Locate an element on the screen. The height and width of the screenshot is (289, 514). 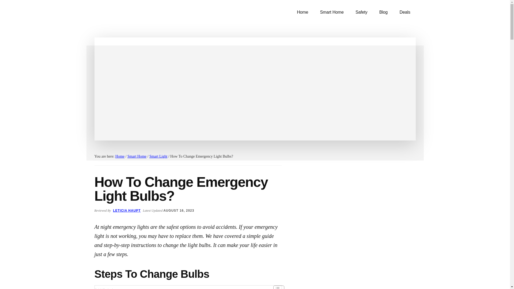
Smart Home is located at coordinates (332, 12).